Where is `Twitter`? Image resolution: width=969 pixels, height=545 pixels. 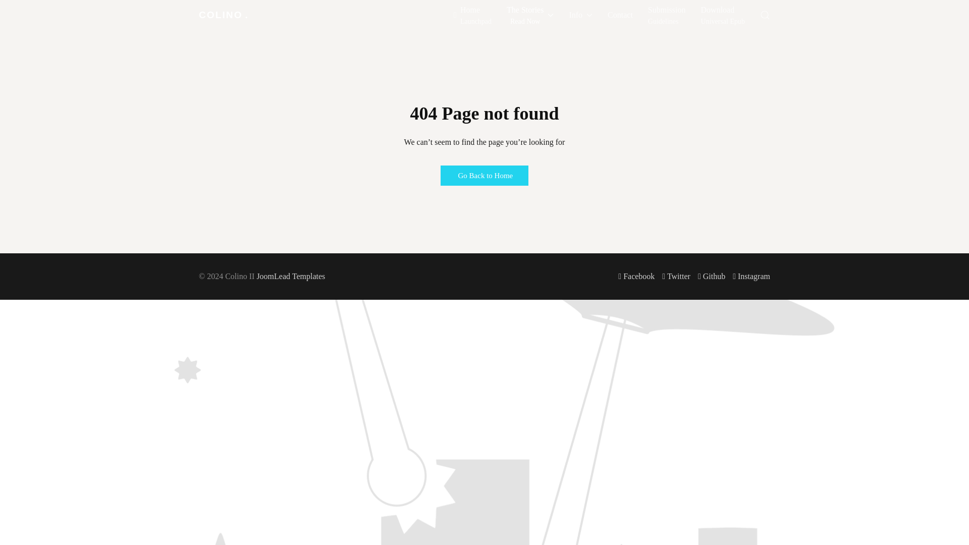 Twitter is located at coordinates (667, 15).